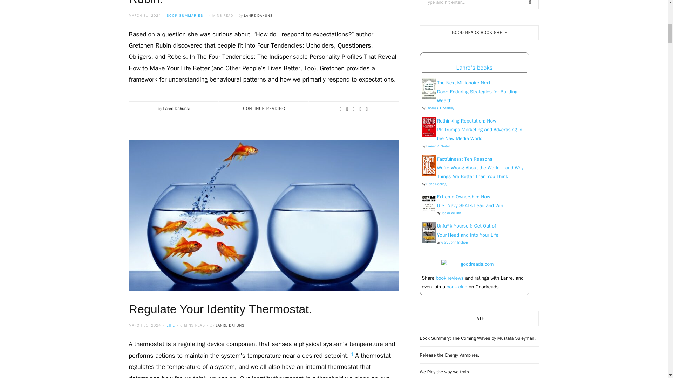 The image size is (673, 378). I want to click on Posts by Lanre Dahunsi, so click(177, 108).